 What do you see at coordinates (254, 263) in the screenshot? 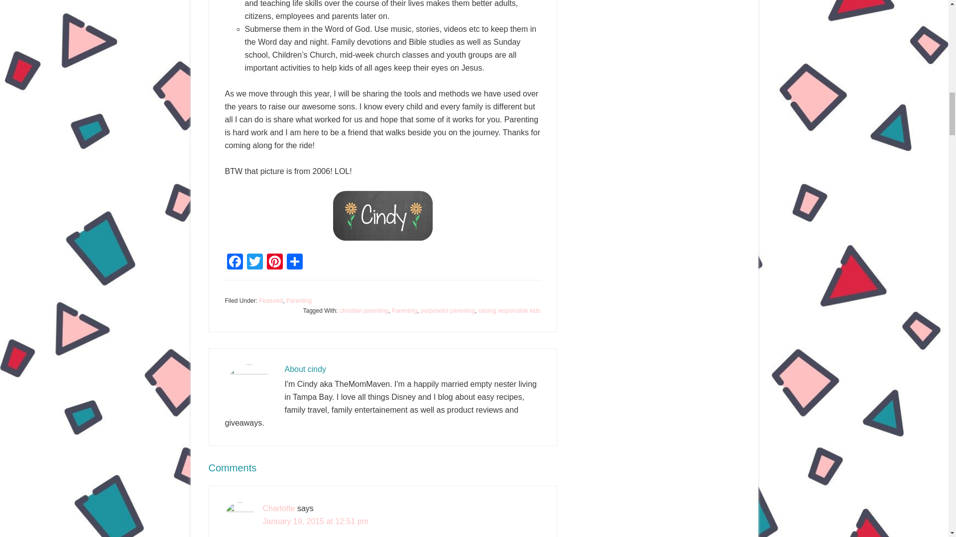
I see `Twitter` at bounding box center [254, 263].